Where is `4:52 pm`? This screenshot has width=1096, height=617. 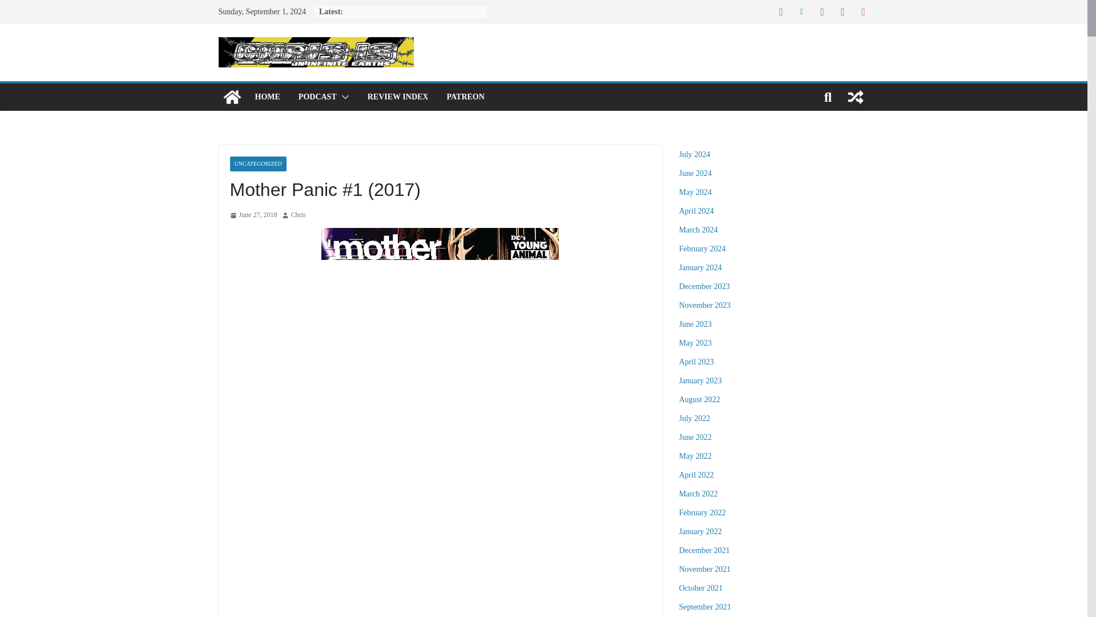 4:52 pm is located at coordinates (253, 215).